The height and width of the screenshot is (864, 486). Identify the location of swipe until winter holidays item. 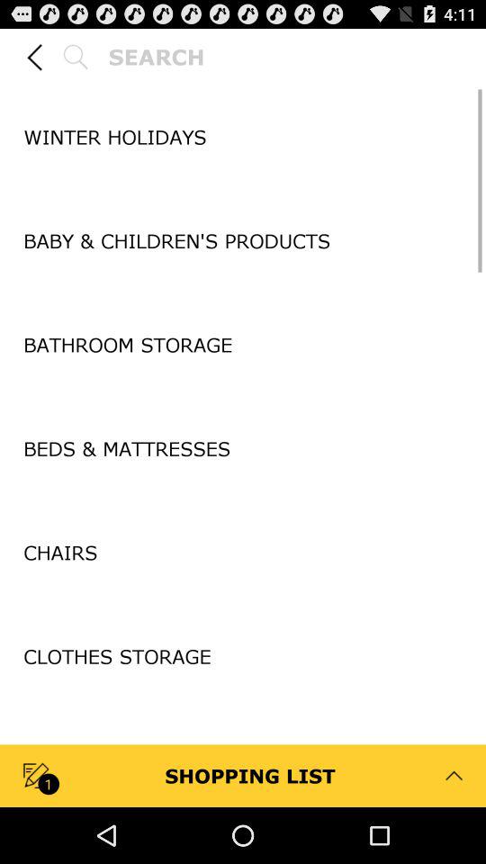
(243, 137).